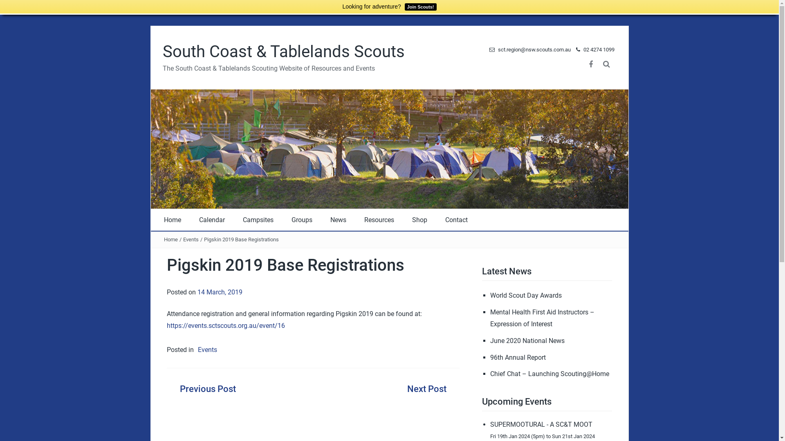  I want to click on SUPERMOOTURAL - A SC&T MOOT, so click(541, 425).